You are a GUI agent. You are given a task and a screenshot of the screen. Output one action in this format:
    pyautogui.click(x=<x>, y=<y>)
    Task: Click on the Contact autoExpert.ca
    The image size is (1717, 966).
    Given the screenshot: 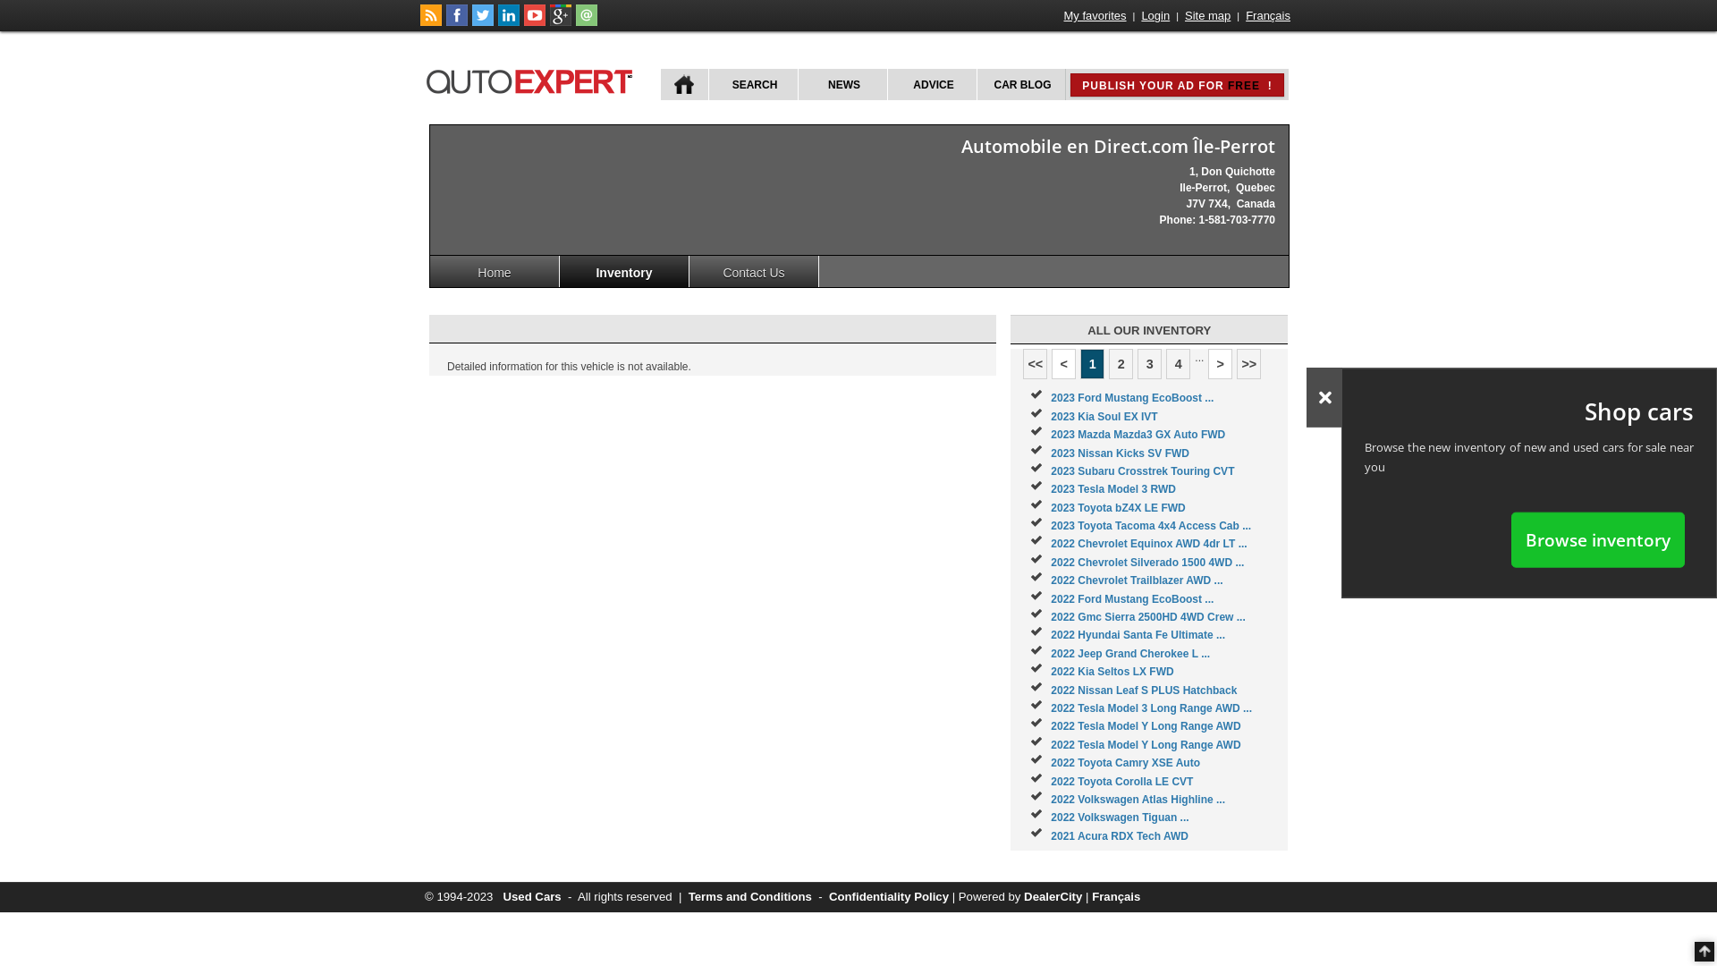 What is the action you would take?
    pyautogui.click(x=587, y=22)
    